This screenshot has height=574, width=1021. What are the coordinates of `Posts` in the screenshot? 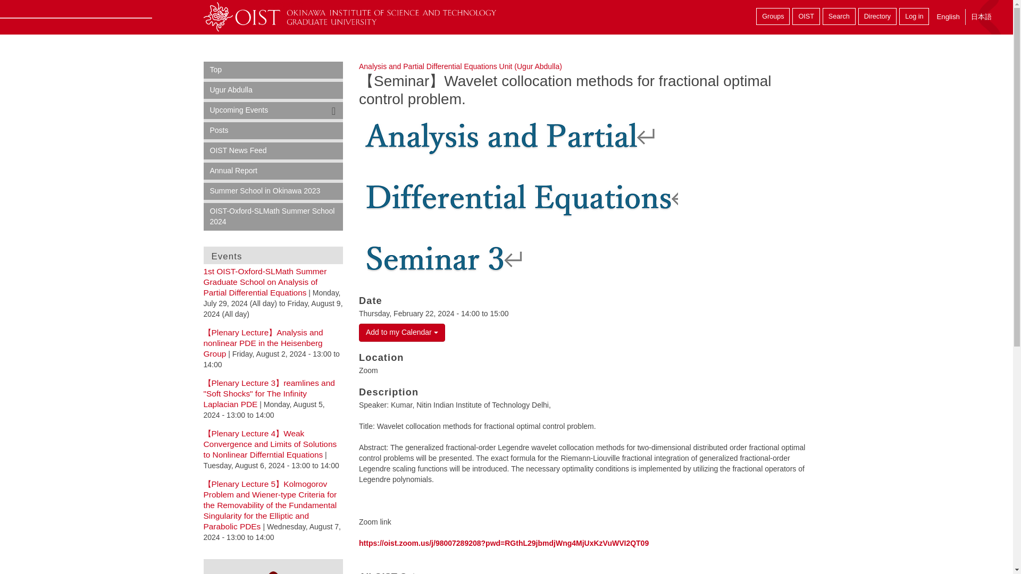 It's located at (273, 131).